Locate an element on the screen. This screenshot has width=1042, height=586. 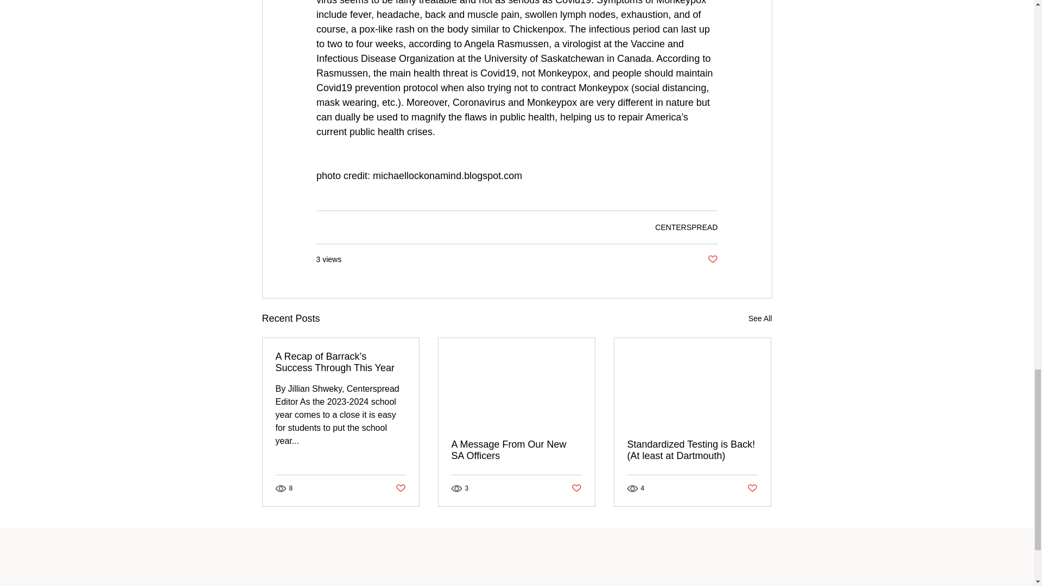
Post not marked as liked is located at coordinates (399, 488).